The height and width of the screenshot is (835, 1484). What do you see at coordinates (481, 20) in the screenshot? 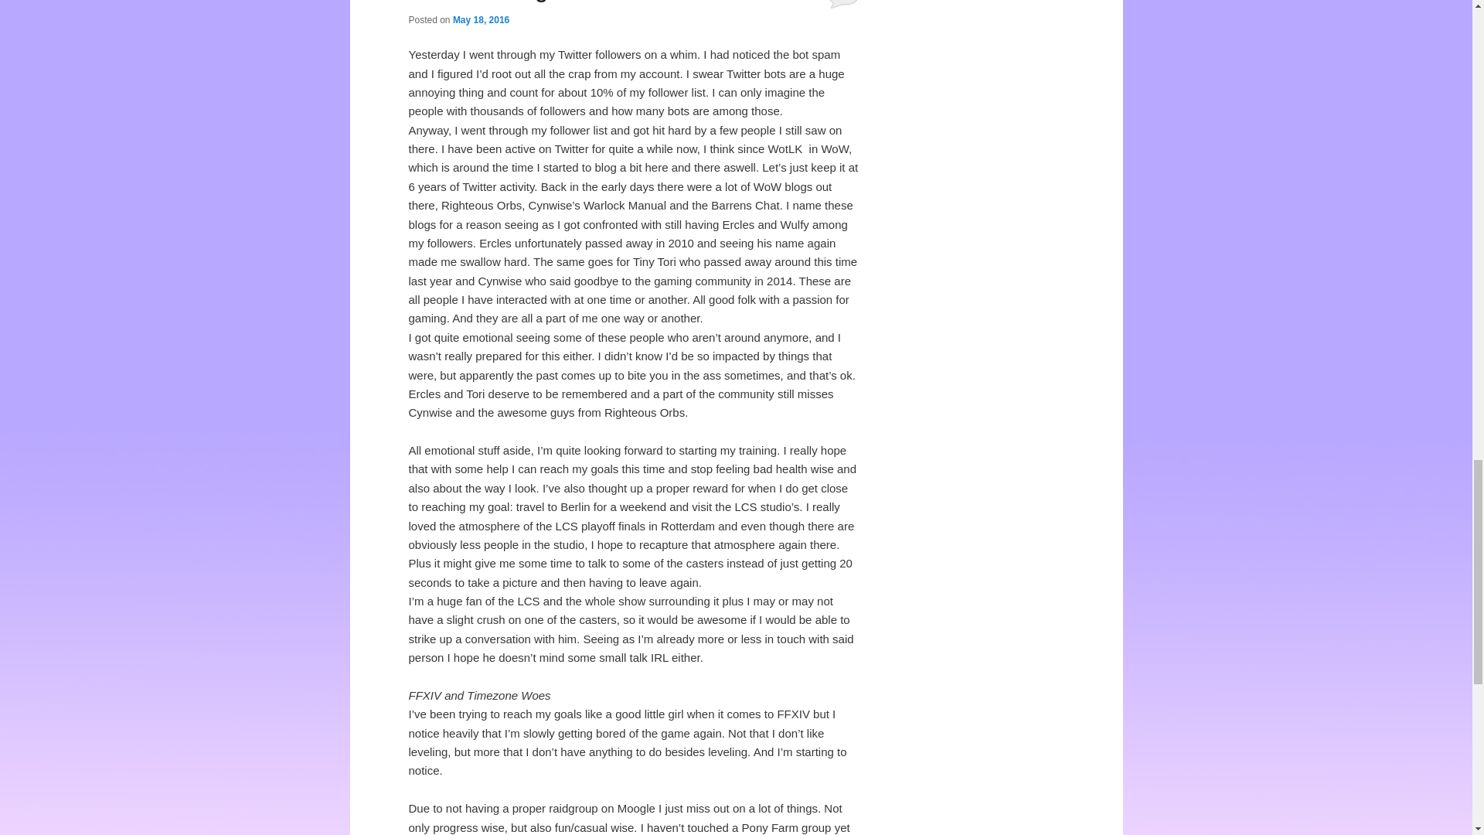
I see `May 18, 2016` at bounding box center [481, 20].